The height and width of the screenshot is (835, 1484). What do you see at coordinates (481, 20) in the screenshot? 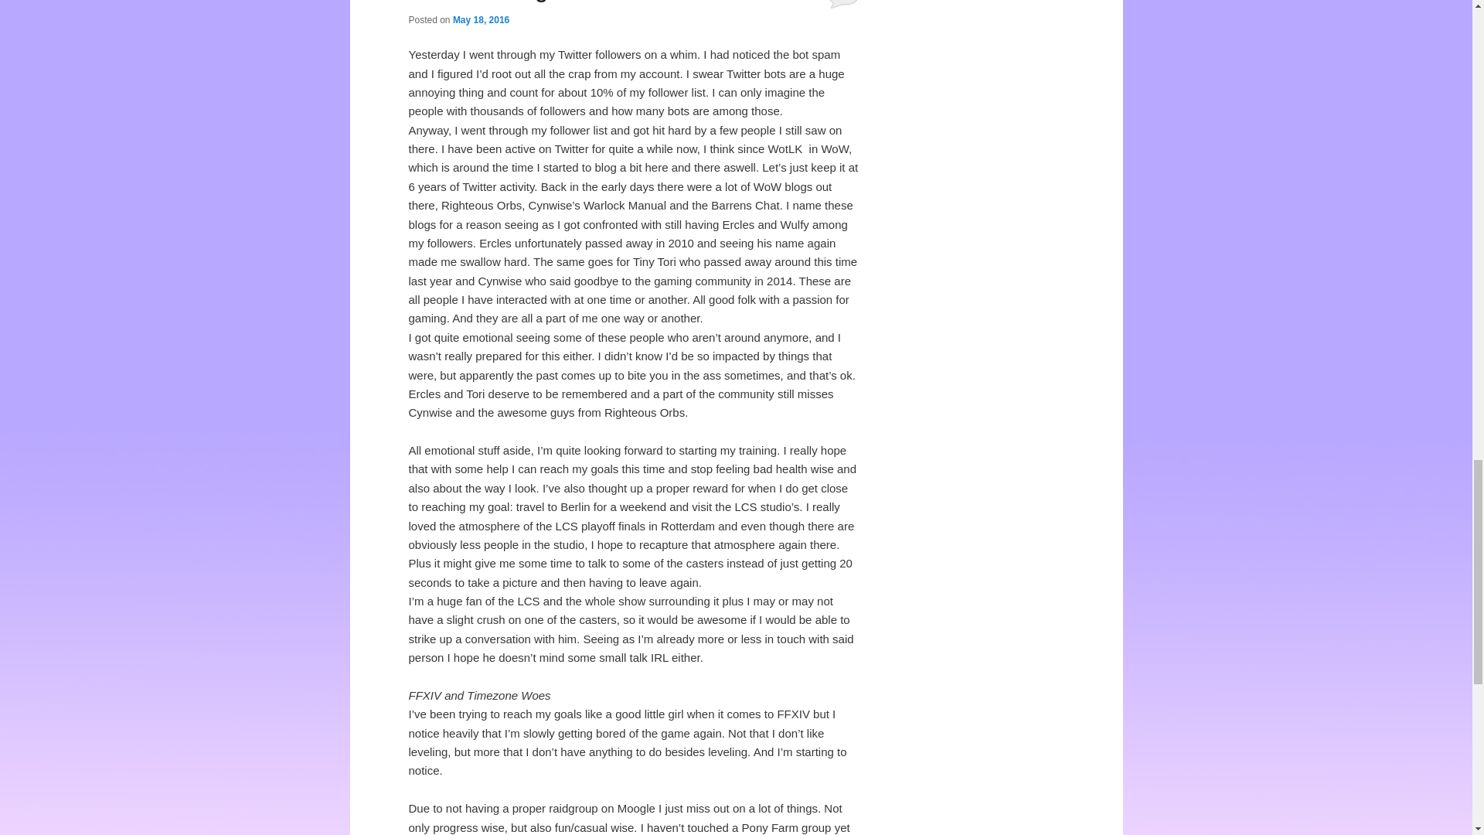
I see `May 18, 2016` at bounding box center [481, 20].